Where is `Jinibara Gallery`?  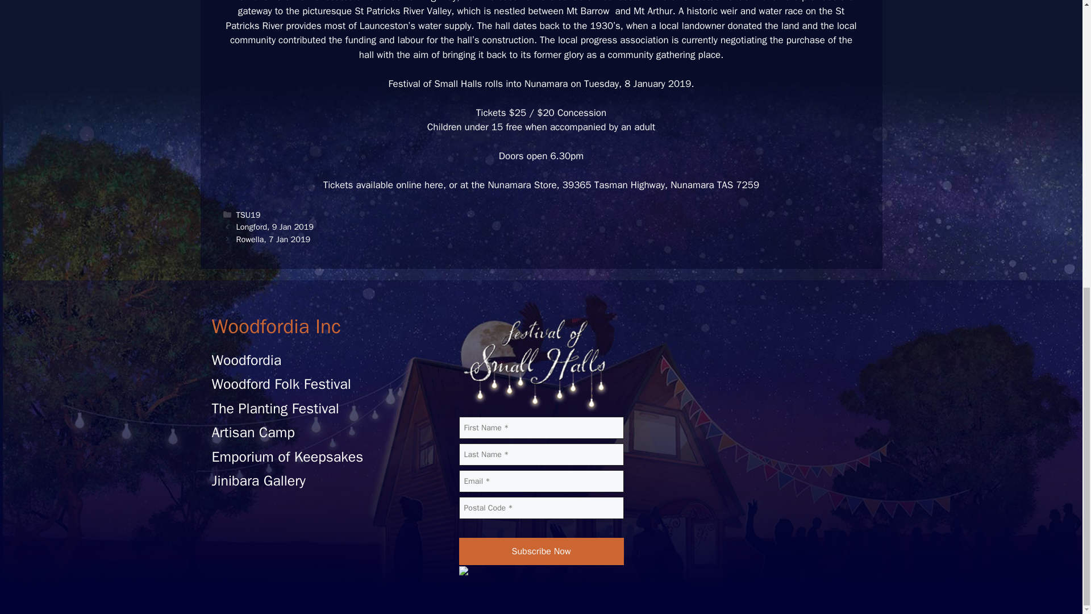
Jinibara Gallery is located at coordinates (258, 480).